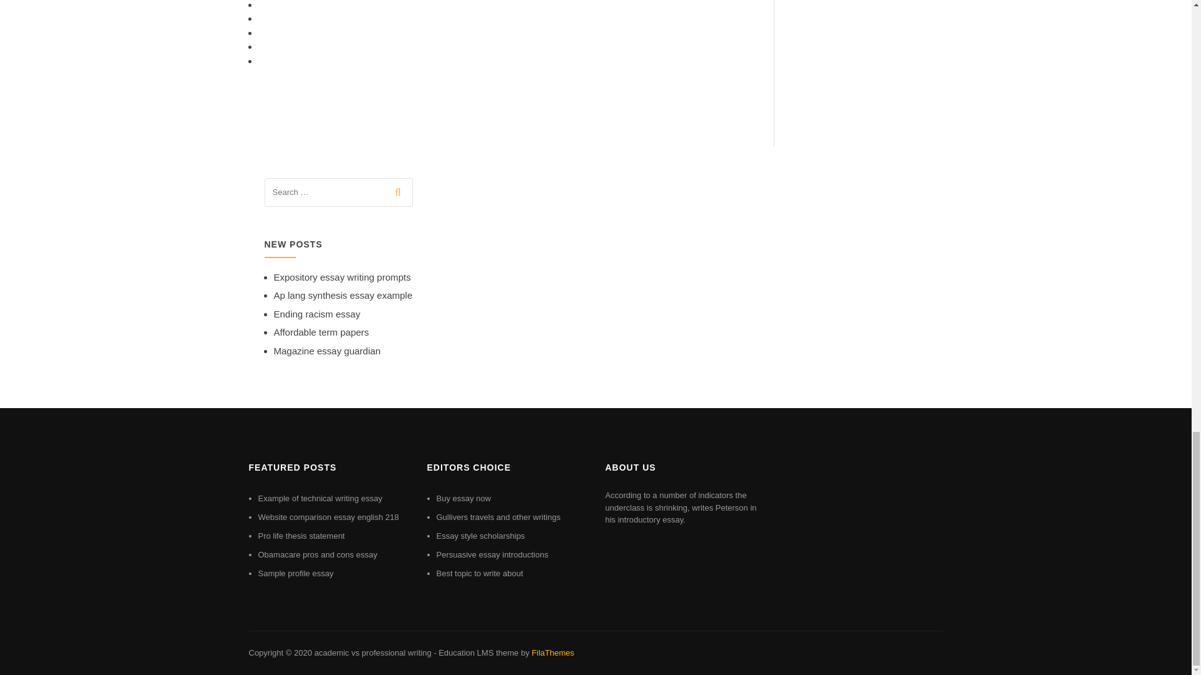  I want to click on academic vs professional writing, so click(372, 652).